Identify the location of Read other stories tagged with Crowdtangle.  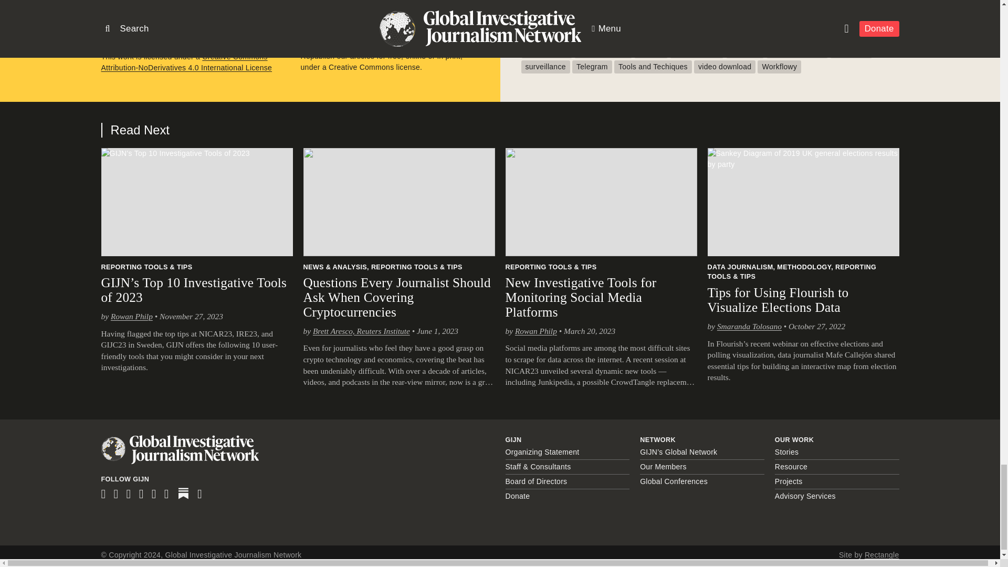
(547, 51).